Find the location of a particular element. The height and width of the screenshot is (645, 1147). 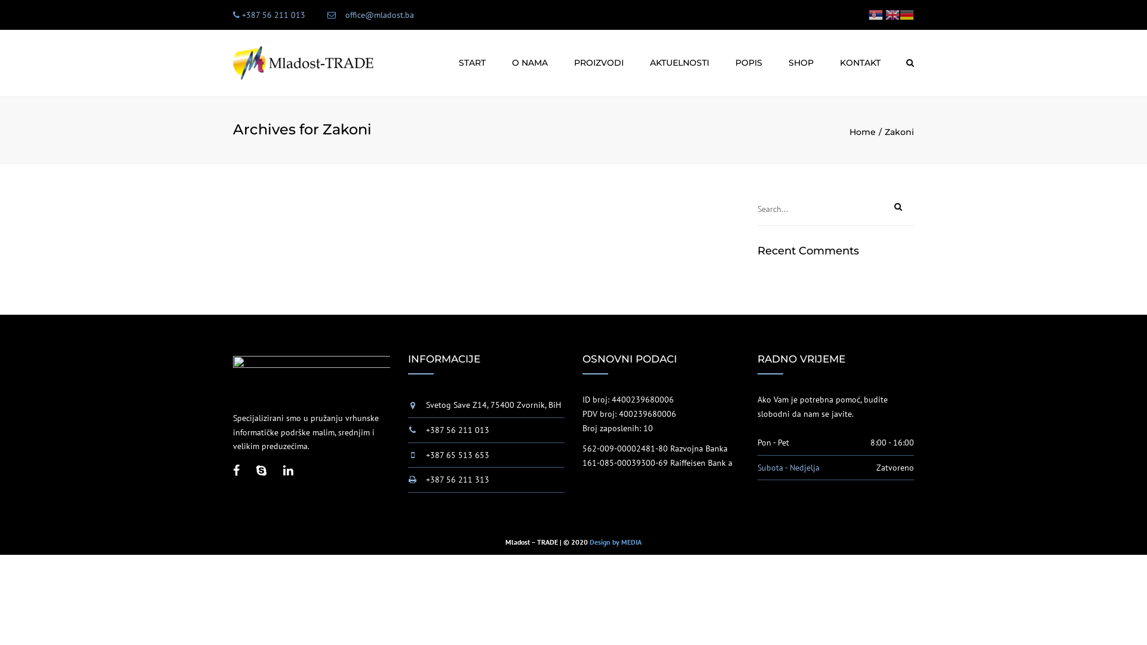

Search is located at coordinates (910, 63).